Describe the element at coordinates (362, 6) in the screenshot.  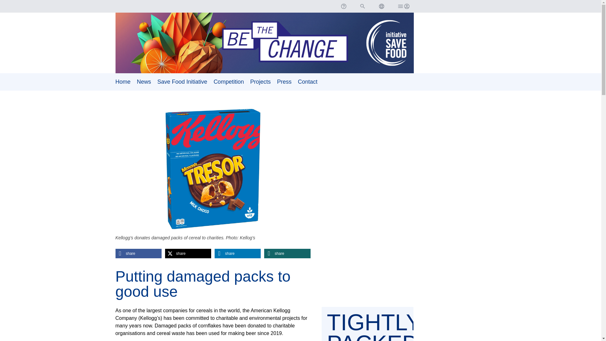
I see `Search` at that location.